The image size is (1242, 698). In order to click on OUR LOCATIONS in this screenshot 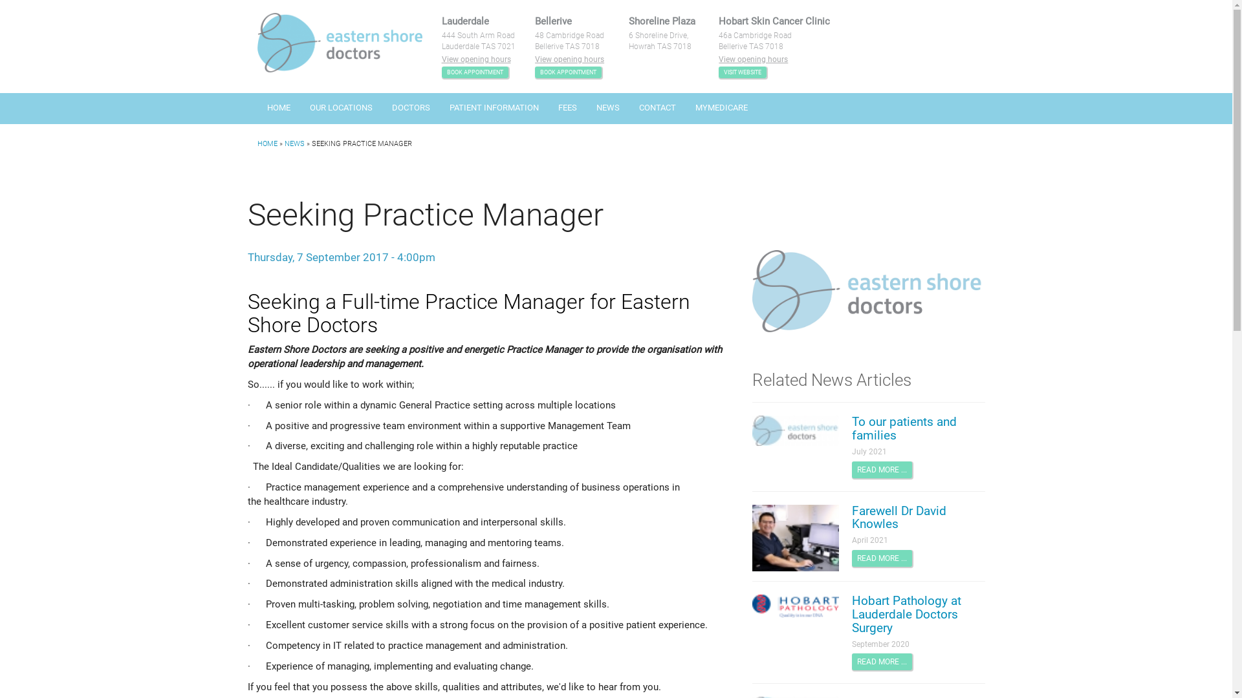, I will do `click(342, 109)`.